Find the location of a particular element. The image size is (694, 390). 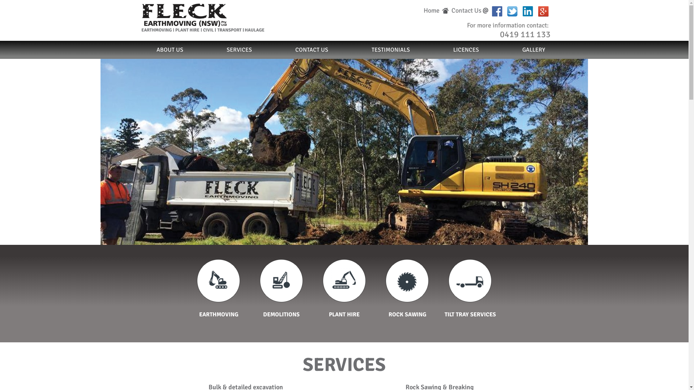

LICENCES is located at coordinates (466, 50).